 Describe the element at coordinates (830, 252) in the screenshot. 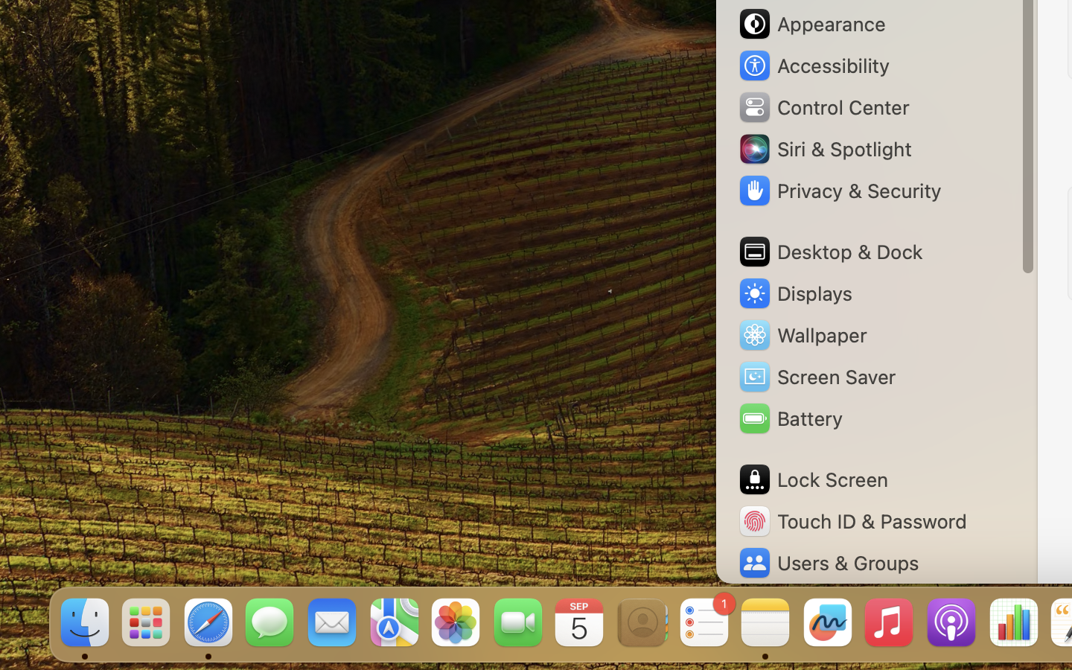

I see `Desktop & Dock` at that location.